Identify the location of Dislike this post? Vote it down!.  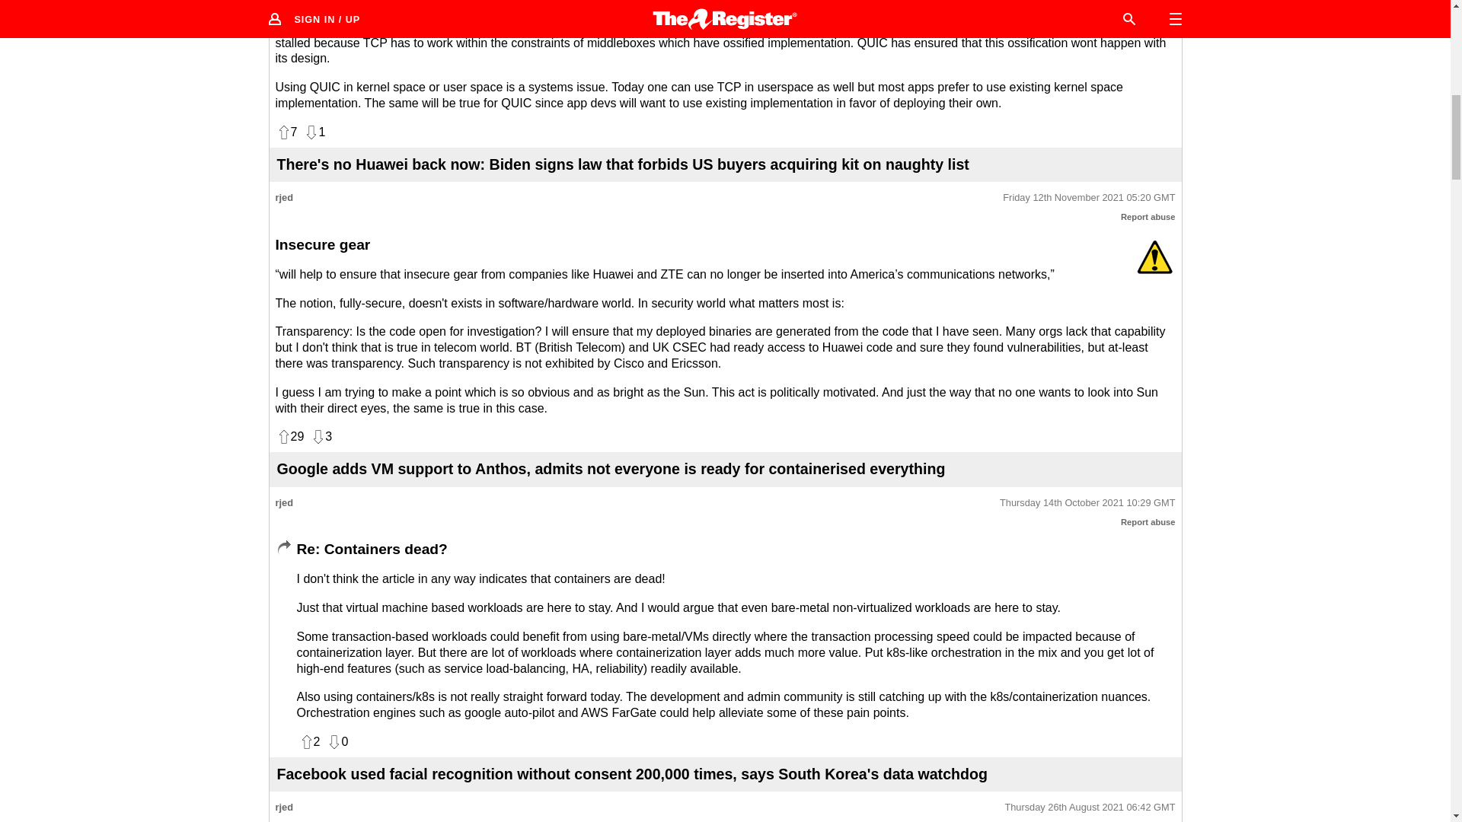
(314, 132).